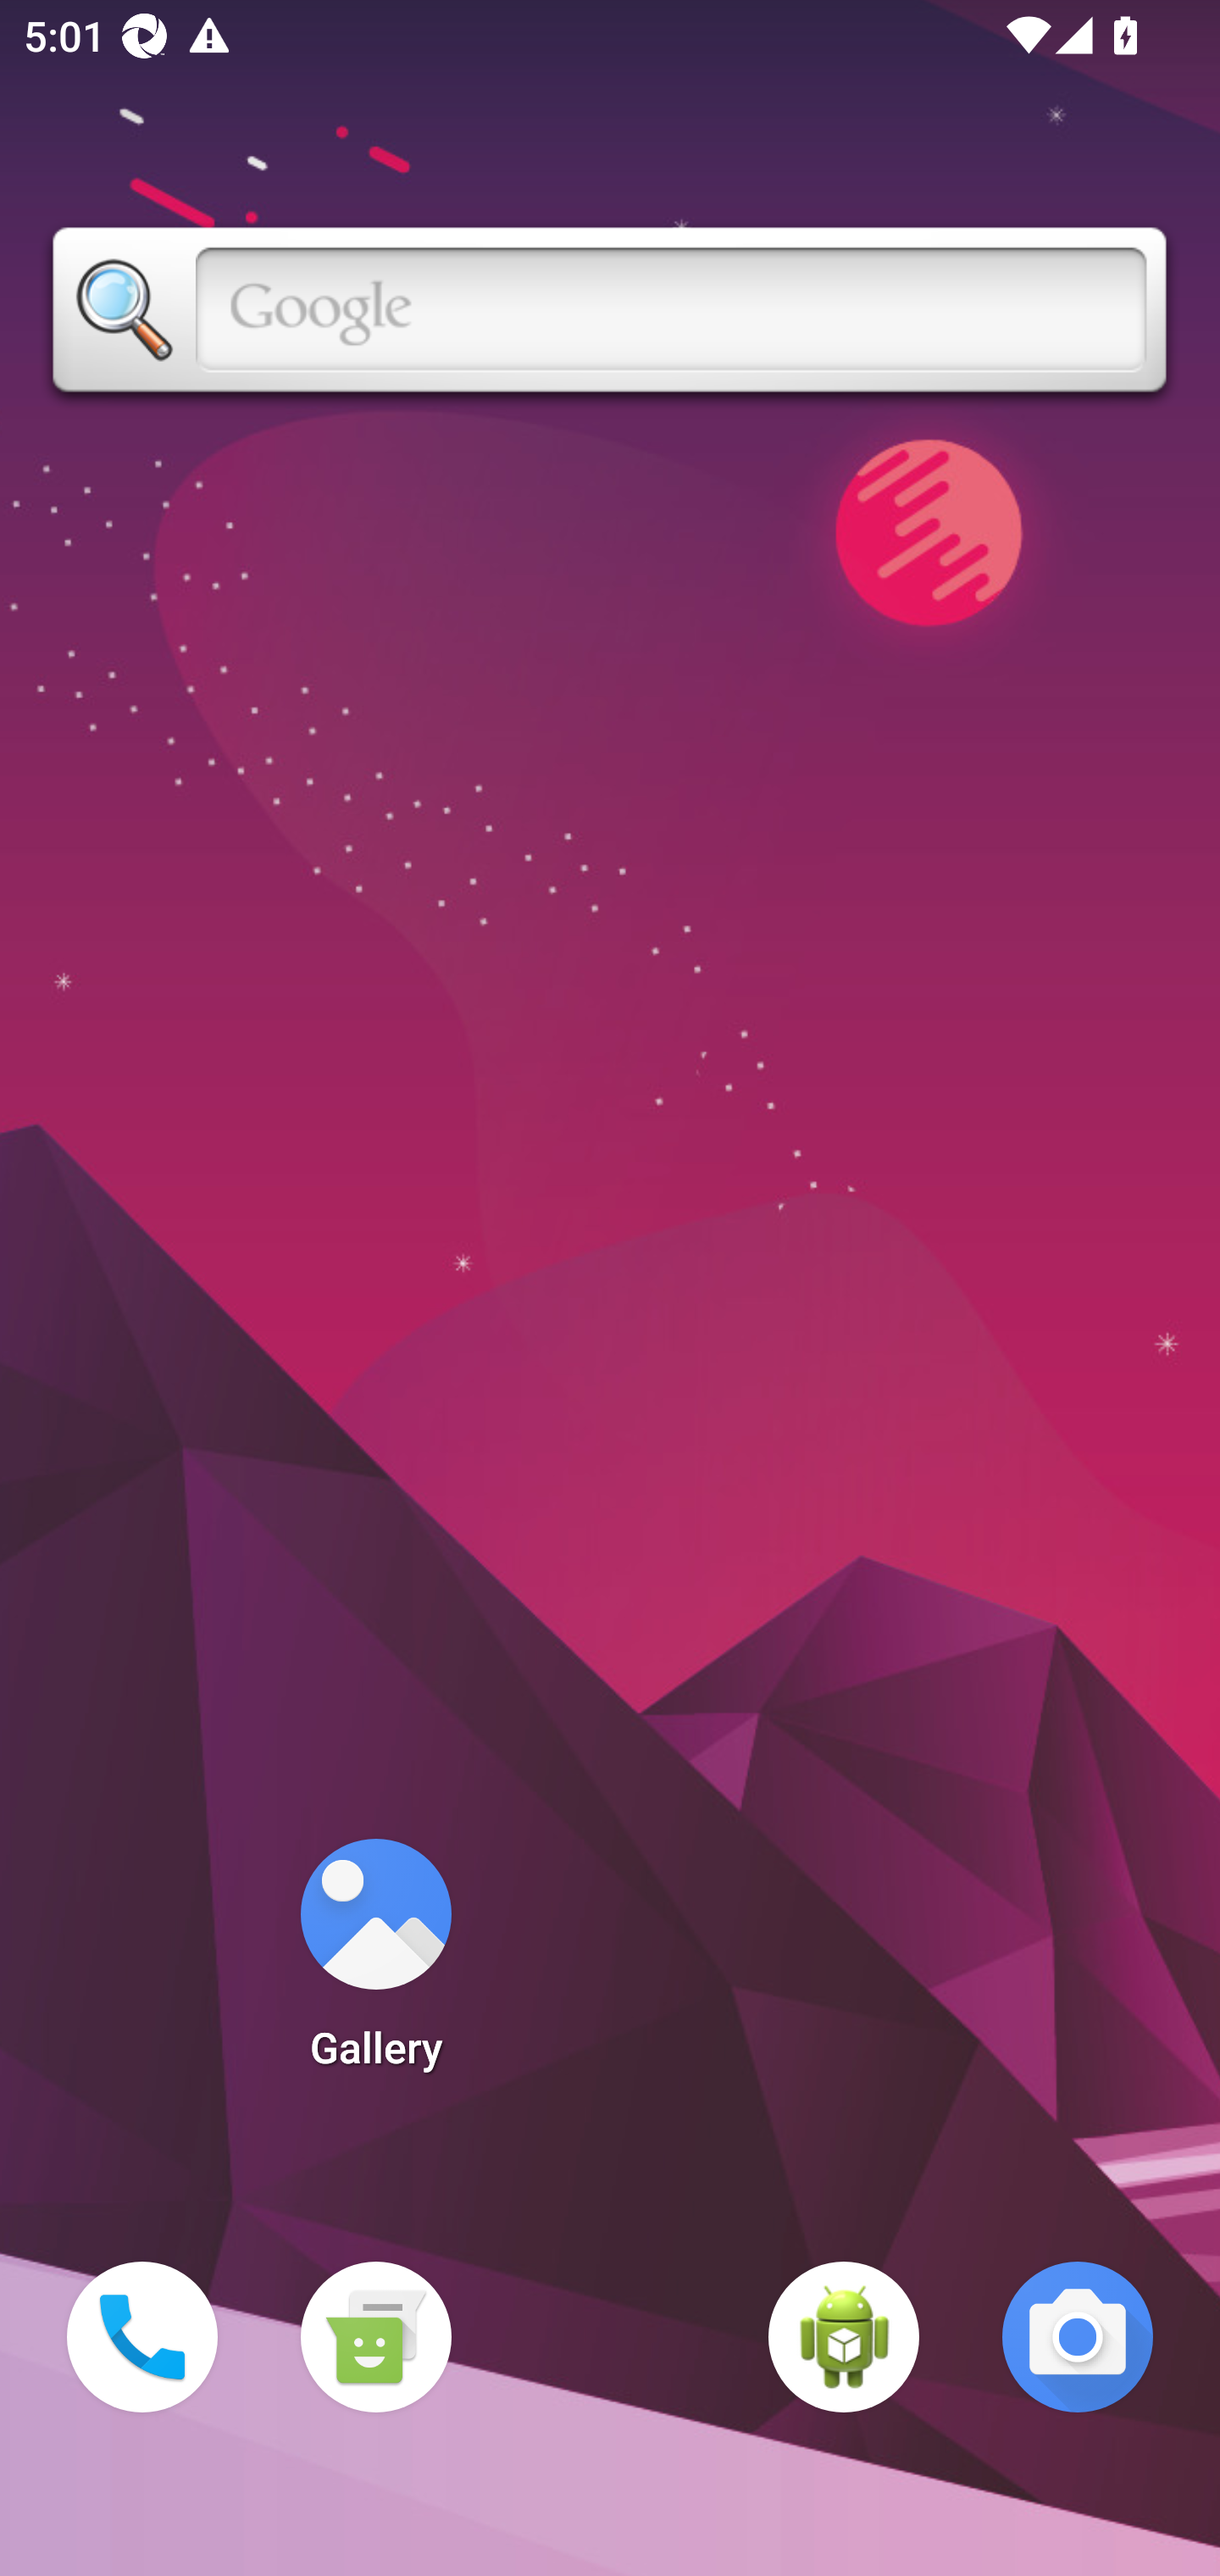 Image resolution: width=1220 pixels, height=2576 pixels. What do you see at coordinates (1078, 2337) in the screenshot?
I see `Camera` at bounding box center [1078, 2337].